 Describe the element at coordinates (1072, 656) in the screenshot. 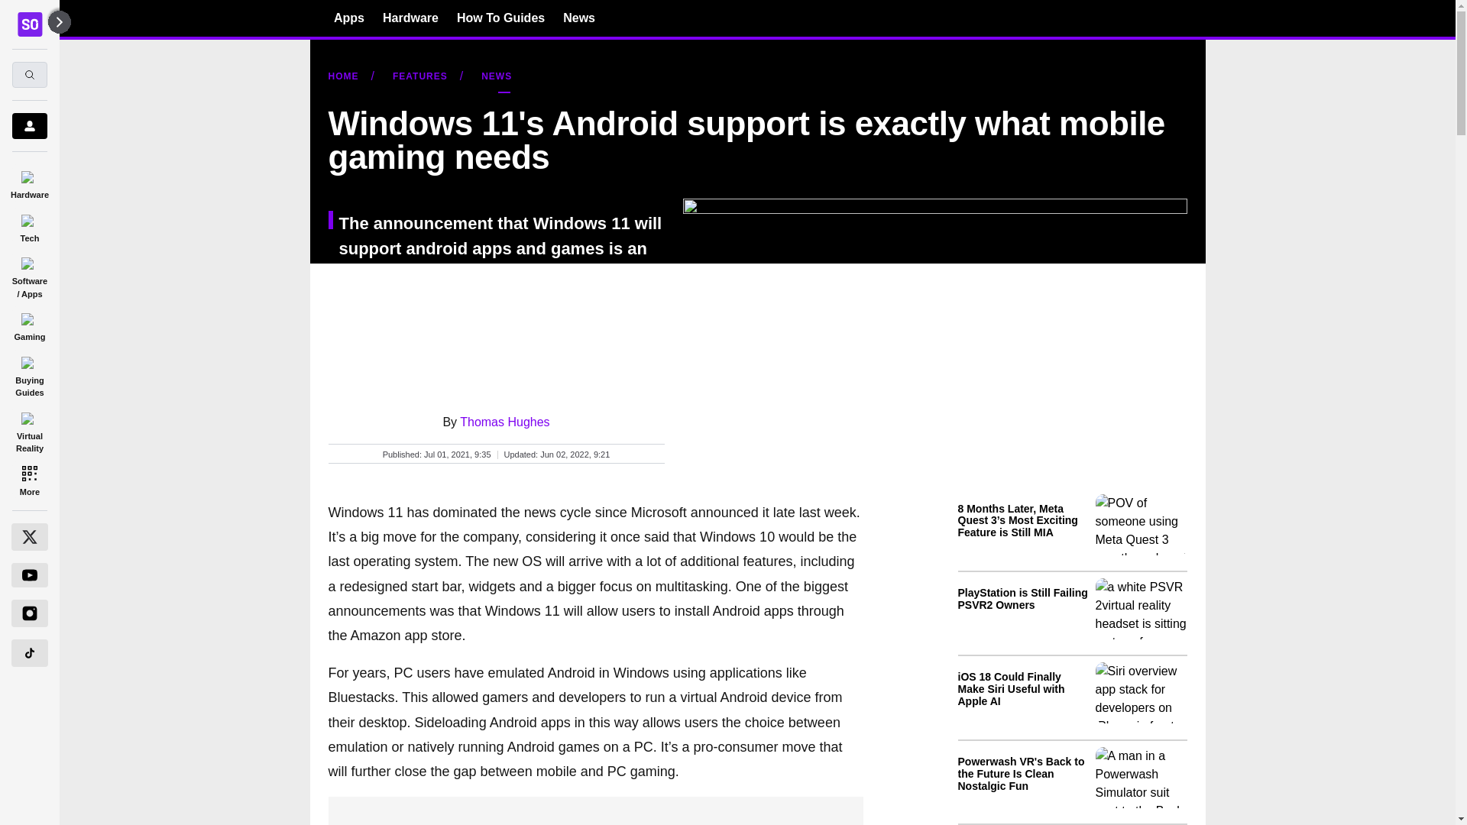

I see `Latest News` at that location.